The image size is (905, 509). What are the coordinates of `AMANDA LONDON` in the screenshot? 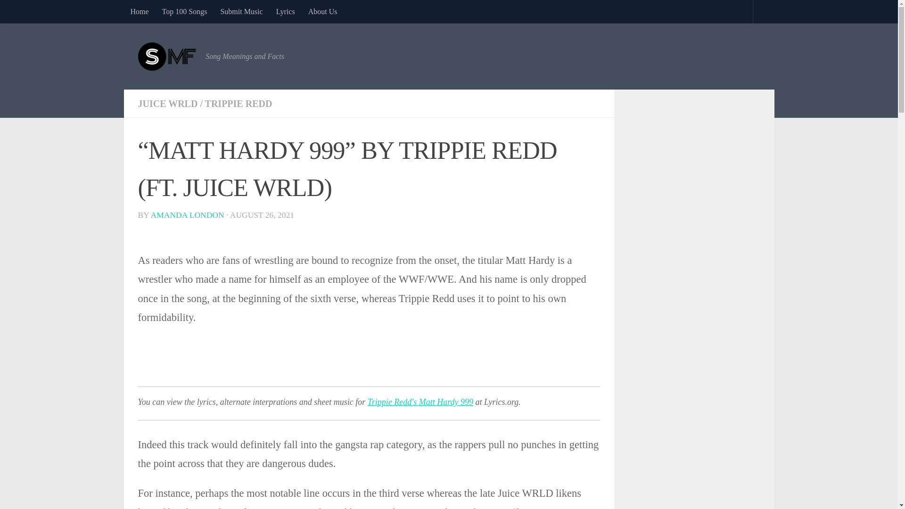 It's located at (188, 215).